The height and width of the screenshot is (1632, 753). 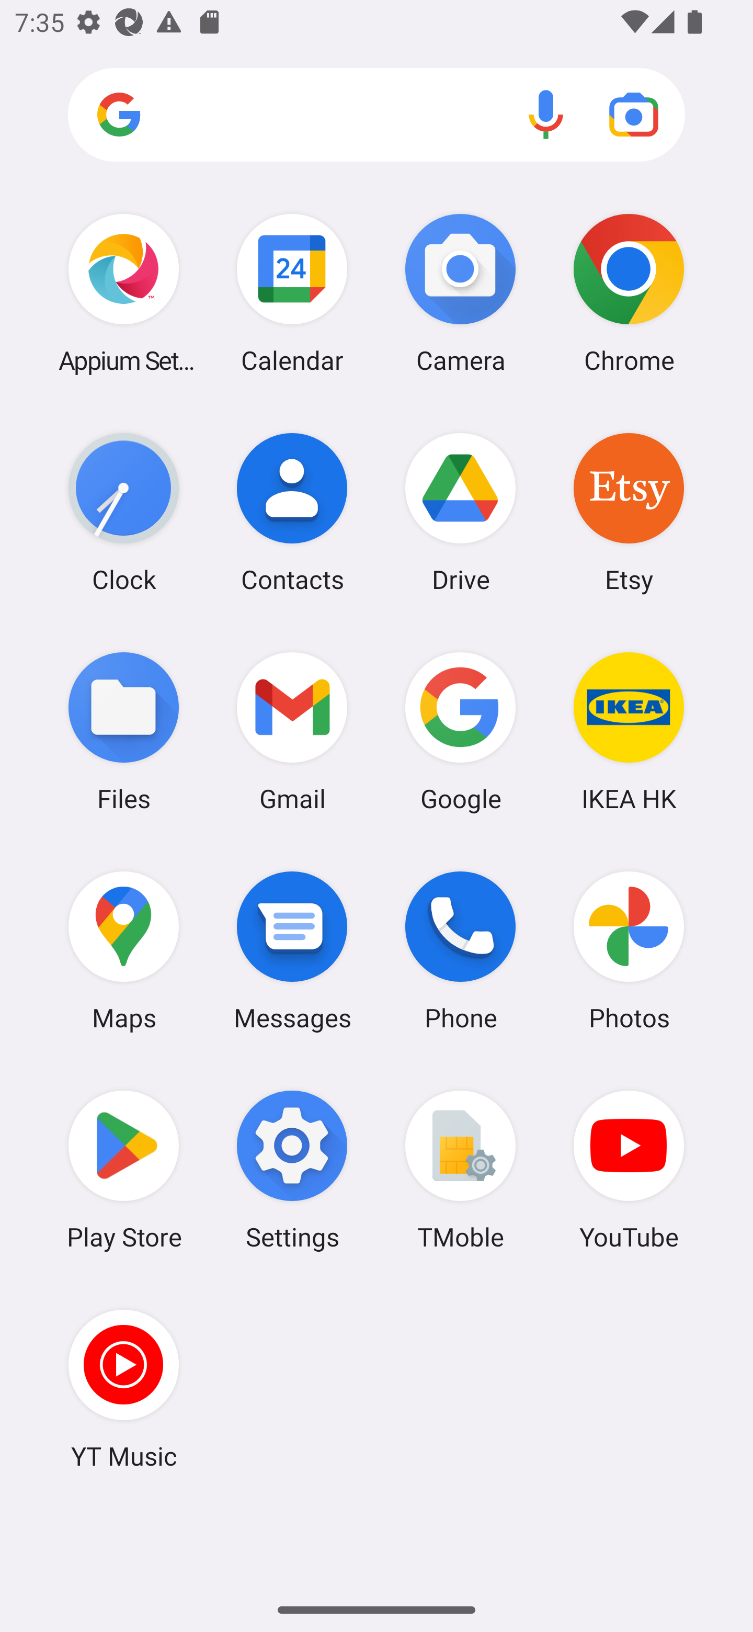 I want to click on Phone, so click(x=461, y=950).